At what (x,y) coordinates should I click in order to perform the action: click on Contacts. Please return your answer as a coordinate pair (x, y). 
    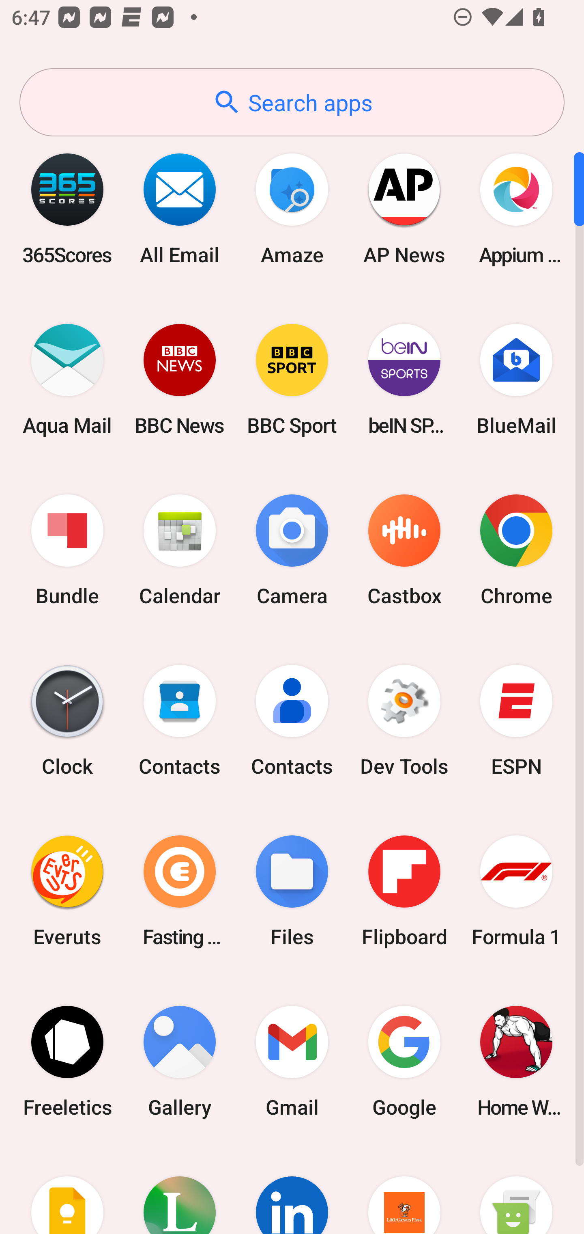
    Looking at the image, I should click on (292, 721).